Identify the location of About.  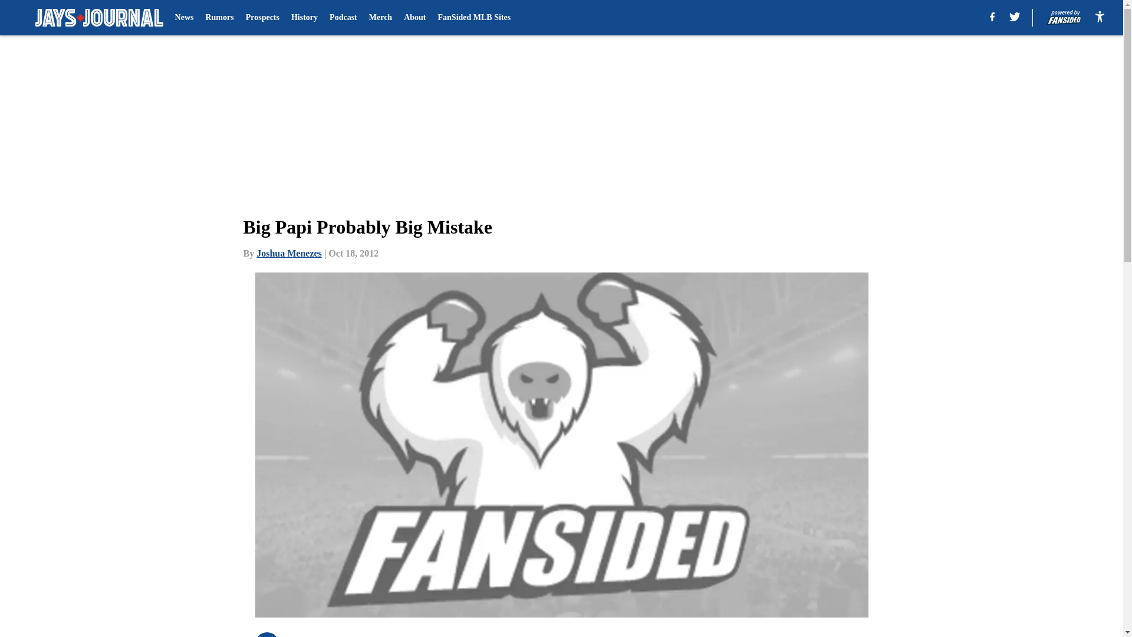
(414, 18).